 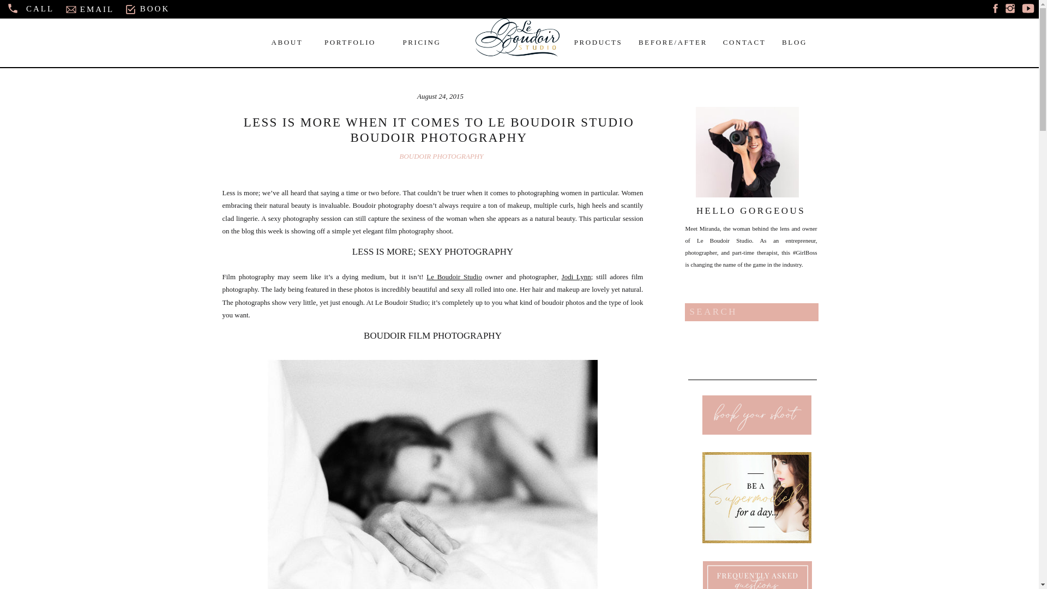 I want to click on Jodi Lynn, so click(x=576, y=277).